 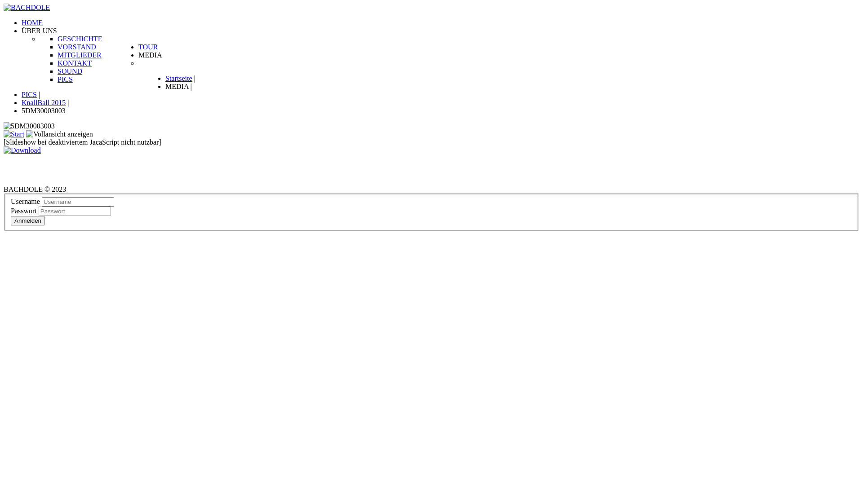 I want to click on MITGLIEDER, so click(x=80, y=55).